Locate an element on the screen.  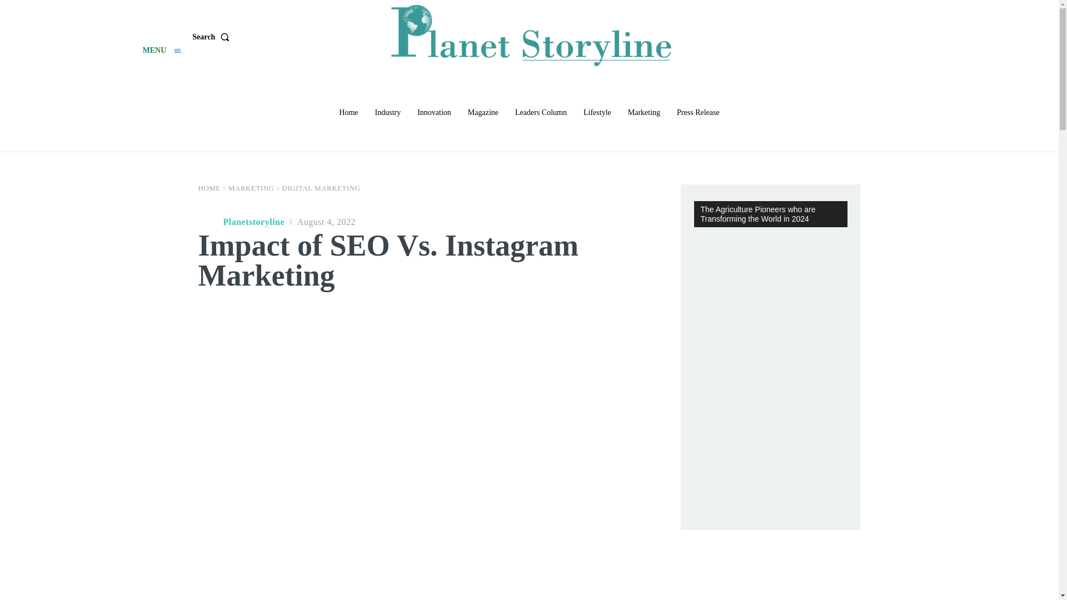
Industry is located at coordinates (388, 112).